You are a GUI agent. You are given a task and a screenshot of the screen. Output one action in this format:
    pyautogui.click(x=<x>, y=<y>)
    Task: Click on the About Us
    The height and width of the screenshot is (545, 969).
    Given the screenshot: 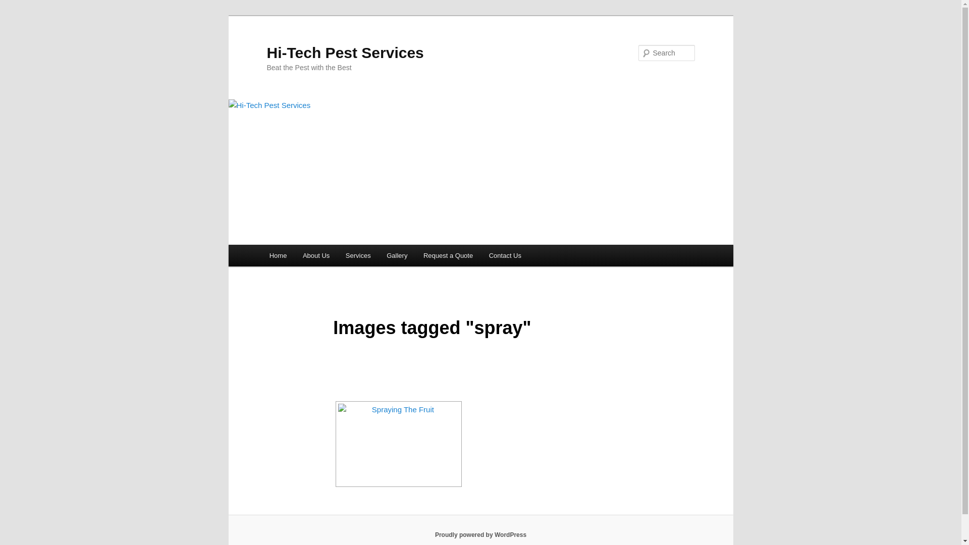 What is the action you would take?
    pyautogui.click(x=316, y=255)
    